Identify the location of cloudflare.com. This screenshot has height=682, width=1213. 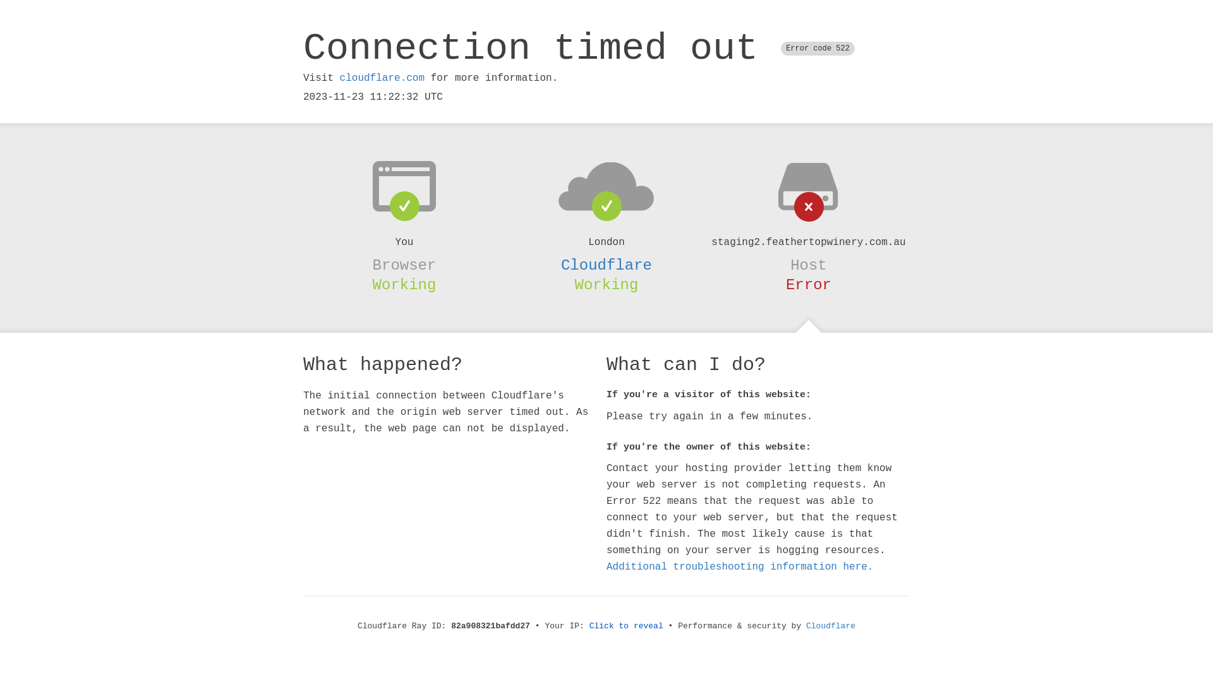
(382, 78).